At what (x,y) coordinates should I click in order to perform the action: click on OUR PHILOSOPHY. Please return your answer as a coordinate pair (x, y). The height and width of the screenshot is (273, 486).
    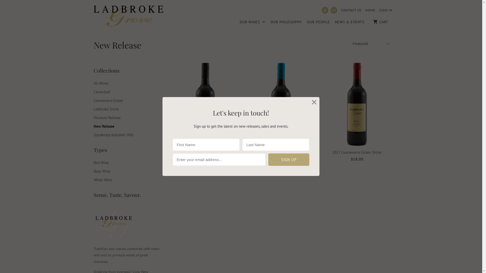
    Looking at the image, I should click on (286, 23).